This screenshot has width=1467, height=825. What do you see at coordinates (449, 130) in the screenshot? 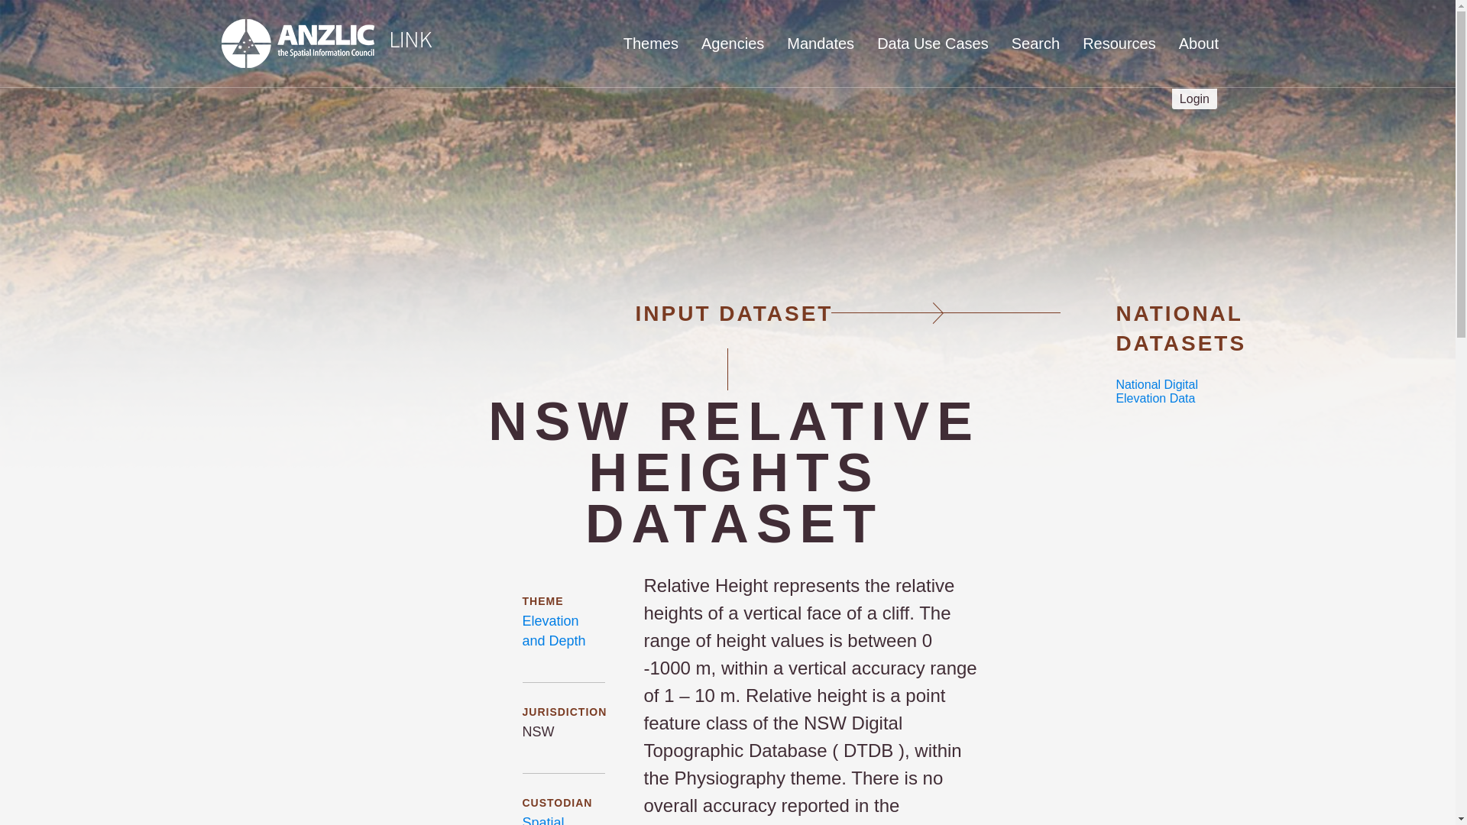
I see `THE LOCATION INFORMATION KNOWLEDGE PLATFORM` at bounding box center [449, 130].